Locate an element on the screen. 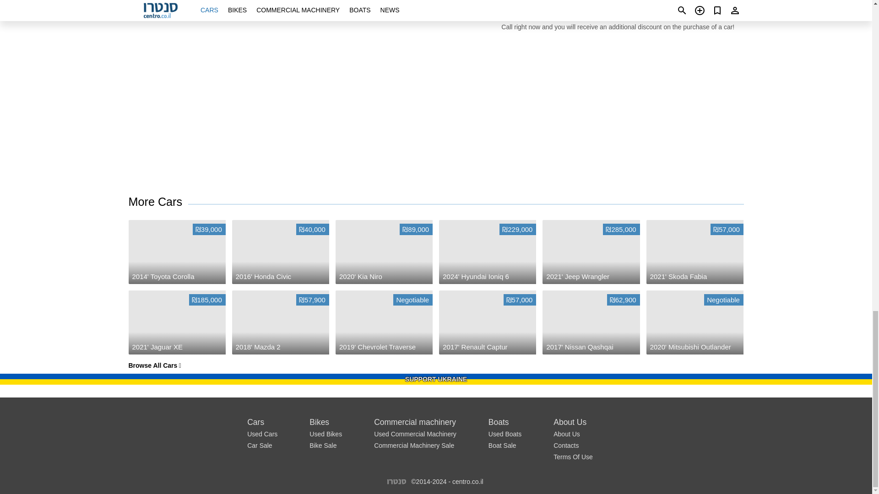 The width and height of the screenshot is (879, 494). Bike Sale is located at coordinates (259, 445).